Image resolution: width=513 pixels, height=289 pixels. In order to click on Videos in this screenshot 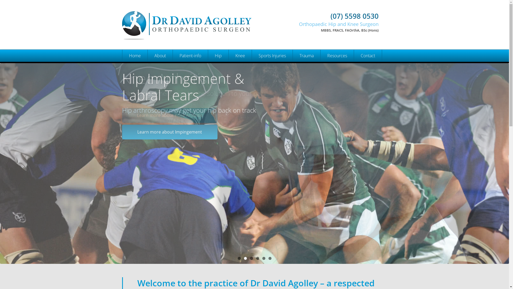, I will do `click(337, 92)`.